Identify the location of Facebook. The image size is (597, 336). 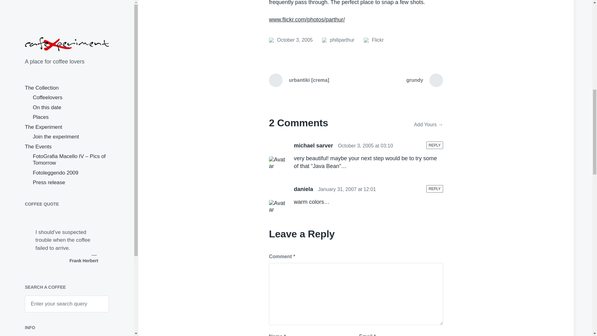
(84, 57).